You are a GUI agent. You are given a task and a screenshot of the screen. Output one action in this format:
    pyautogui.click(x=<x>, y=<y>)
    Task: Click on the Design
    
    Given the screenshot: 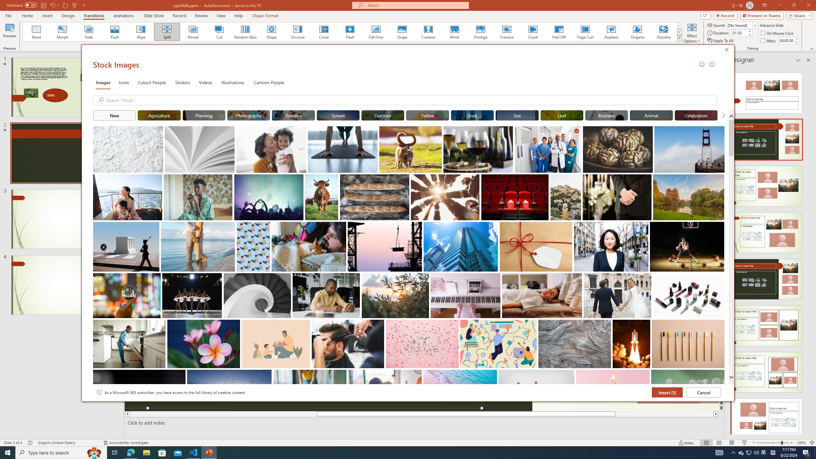 What is the action you would take?
    pyautogui.click(x=68, y=16)
    